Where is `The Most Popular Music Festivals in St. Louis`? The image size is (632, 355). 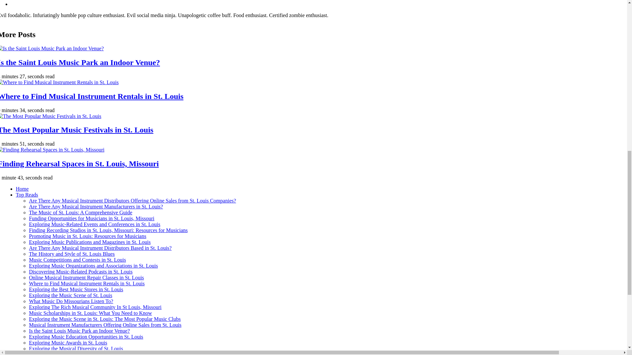 The Most Popular Music Festivals in St. Louis is located at coordinates (77, 130).